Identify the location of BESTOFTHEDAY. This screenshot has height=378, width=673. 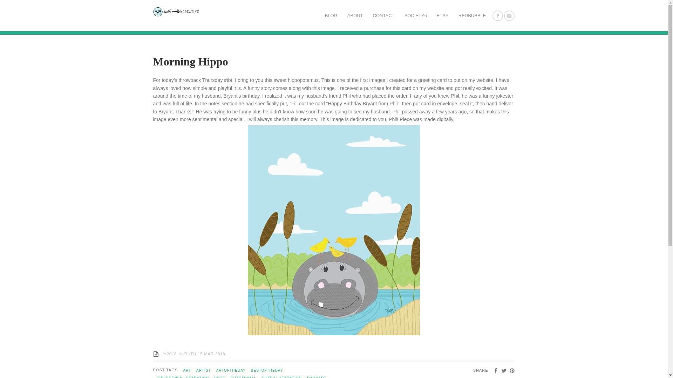
(267, 370).